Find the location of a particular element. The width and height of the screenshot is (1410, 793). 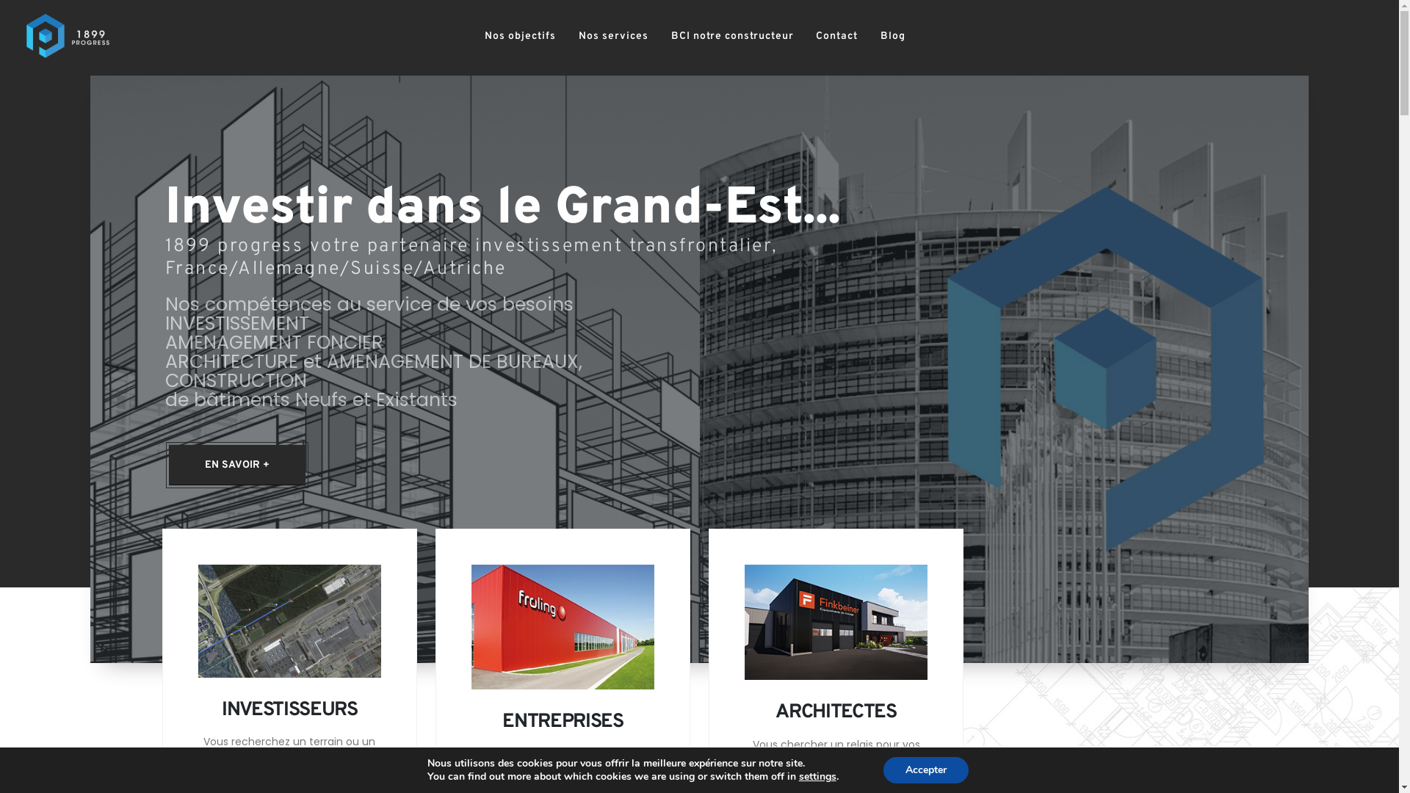

Accepter is located at coordinates (926, 770).